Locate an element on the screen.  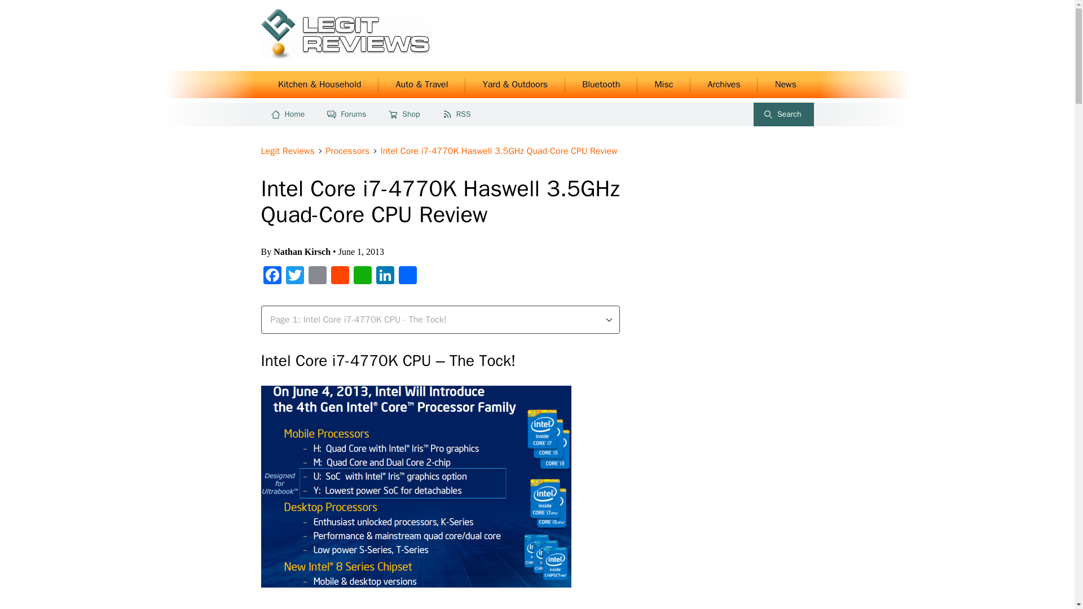
Home is located at coordinates (289, 114).